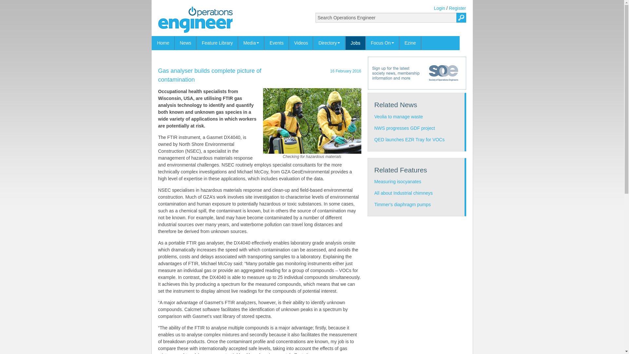 The height and width of the screenshot is (354, 629). What do you see at coordinates (312, 121) in the screenshot?
I see `Checking for hazardous materials` at bounding box center [312, 121].